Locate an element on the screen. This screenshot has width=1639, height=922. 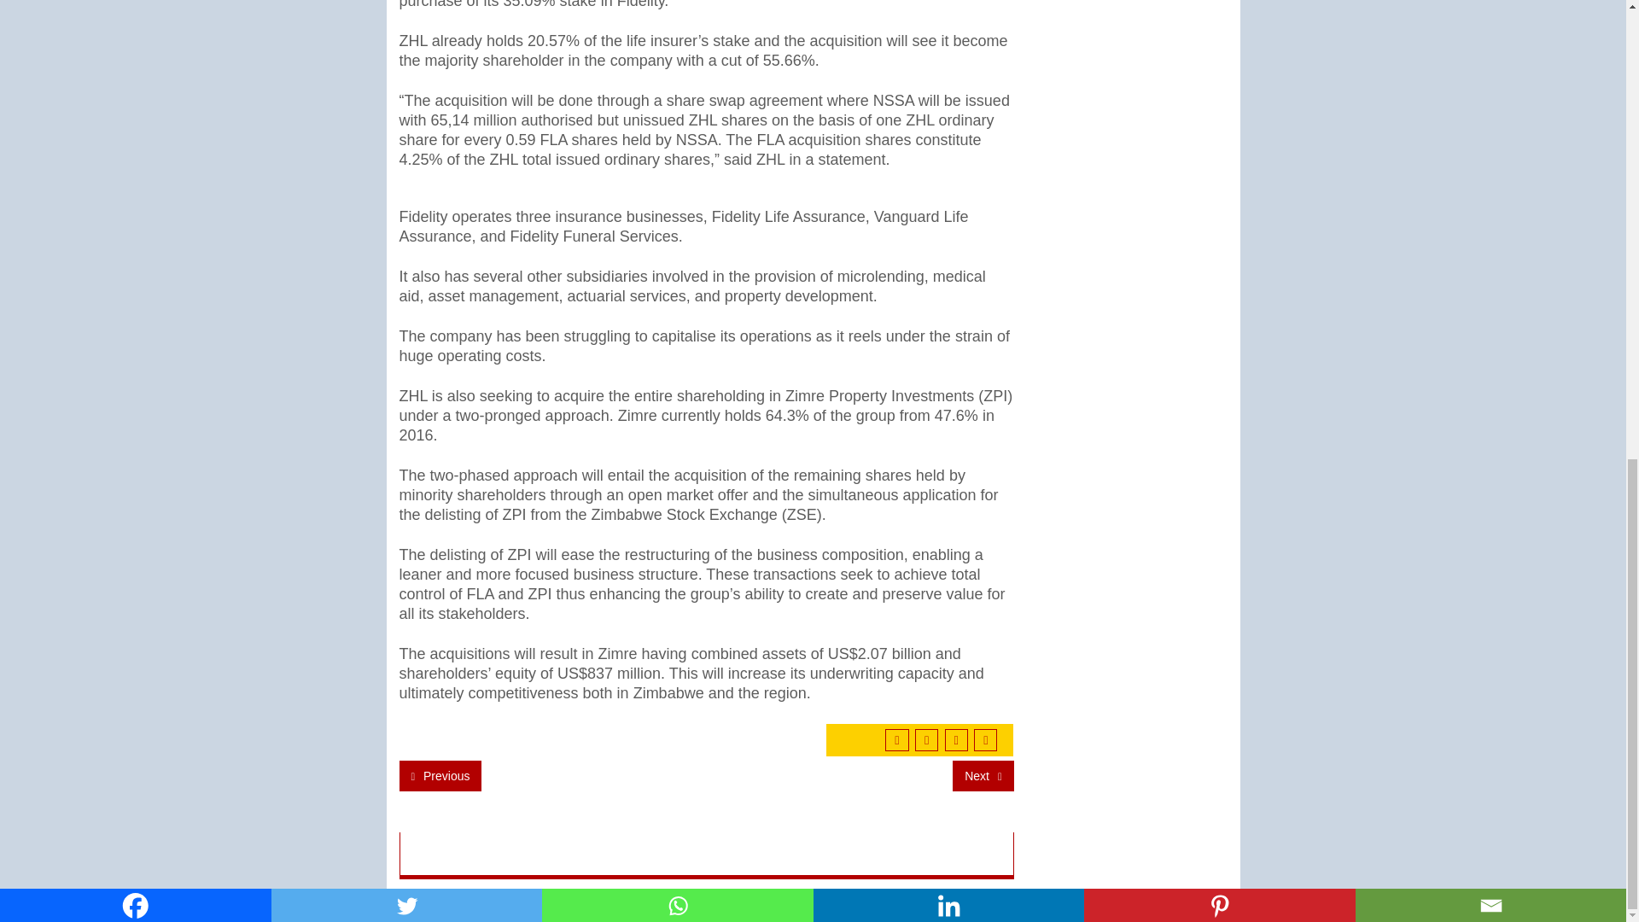
Pinterest is located at coordinates (1219, 3).